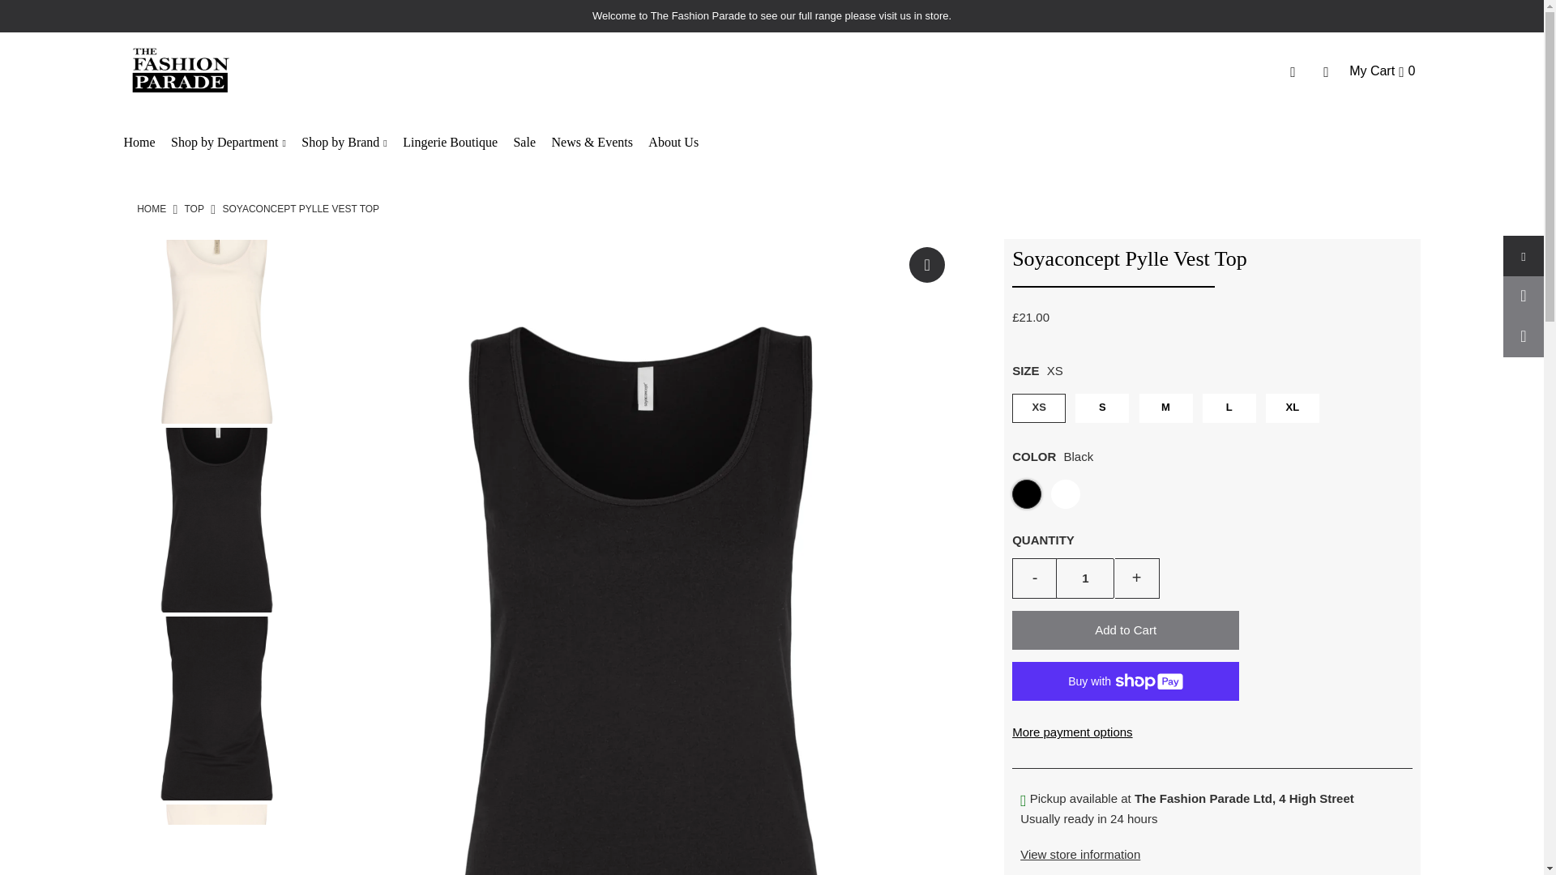  Describe the element at coordinates (193, 208) in the screenshot. I see `Top` at that location.